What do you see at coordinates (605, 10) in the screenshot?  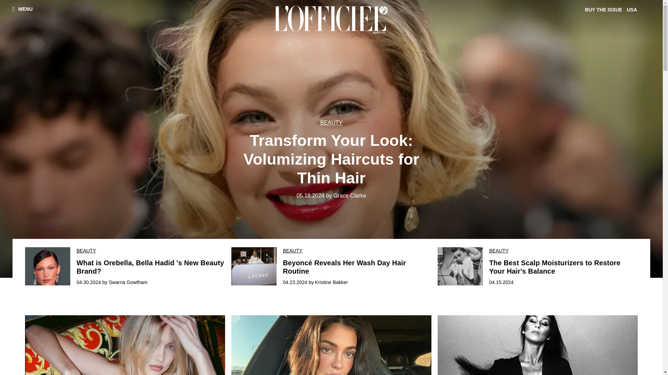 I see `BUY THE ISSUE` at bounding box center [605, 10].